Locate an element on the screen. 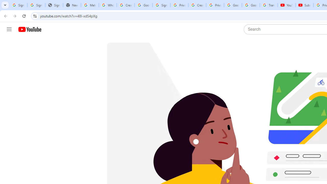 The width and height of the screenshot is (327, 184). Sign in - Google Accounts is located at coordinates (36, 5).